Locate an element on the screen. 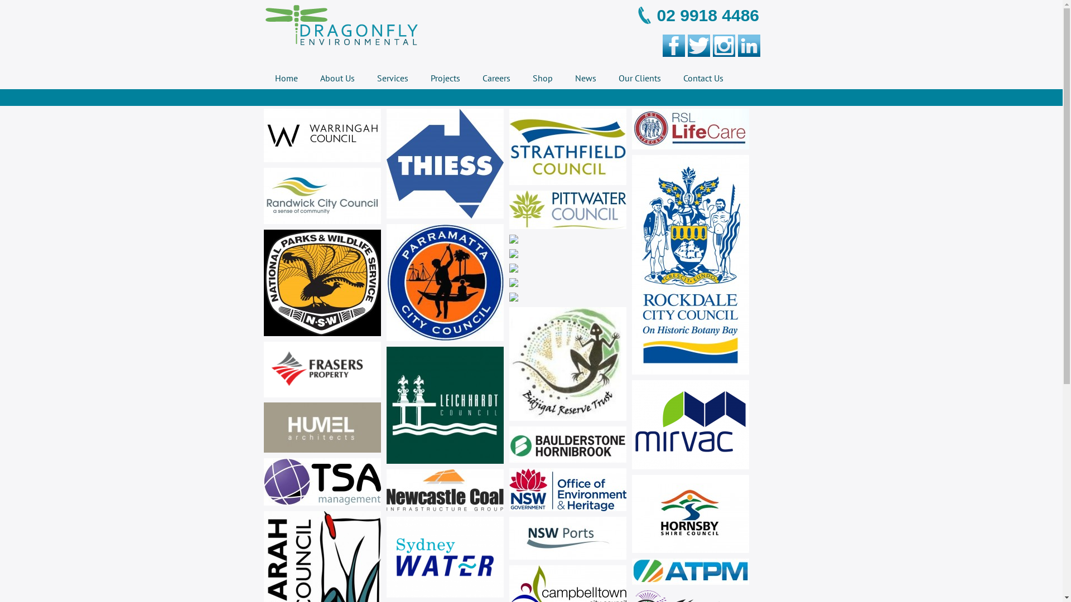  News is located at coordinates (585, 78).